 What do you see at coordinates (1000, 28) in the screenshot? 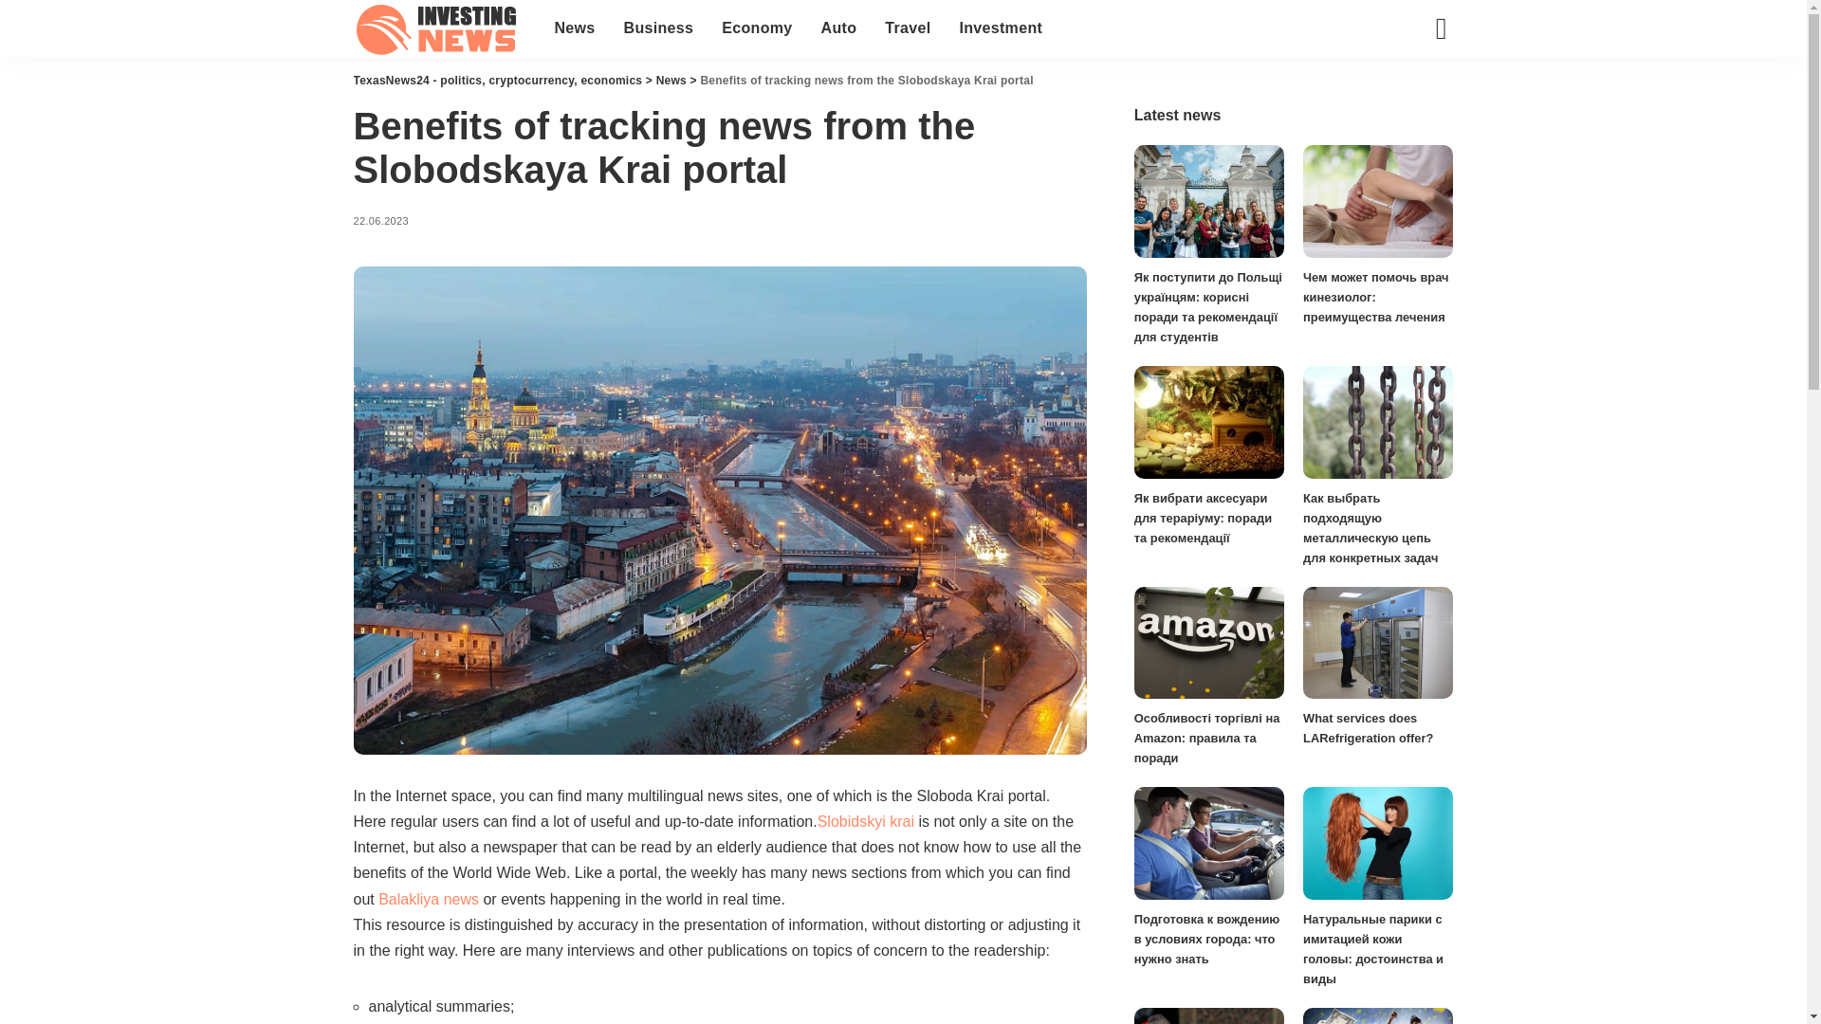
I see `Investment` at bounding box center [1000, 28].